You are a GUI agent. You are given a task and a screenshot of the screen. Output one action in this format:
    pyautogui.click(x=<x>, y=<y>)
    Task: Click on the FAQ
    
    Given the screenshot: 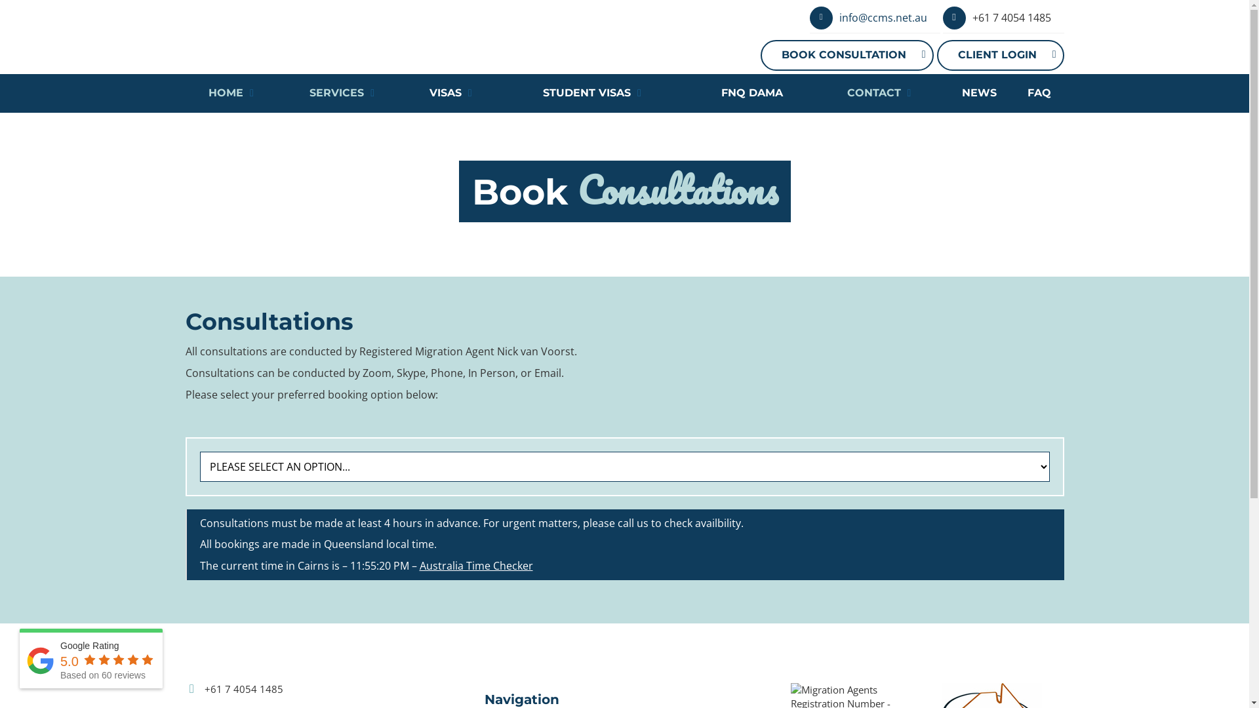 What is the action you would take?
    pyautogui.click(x=1039, y=93)
    